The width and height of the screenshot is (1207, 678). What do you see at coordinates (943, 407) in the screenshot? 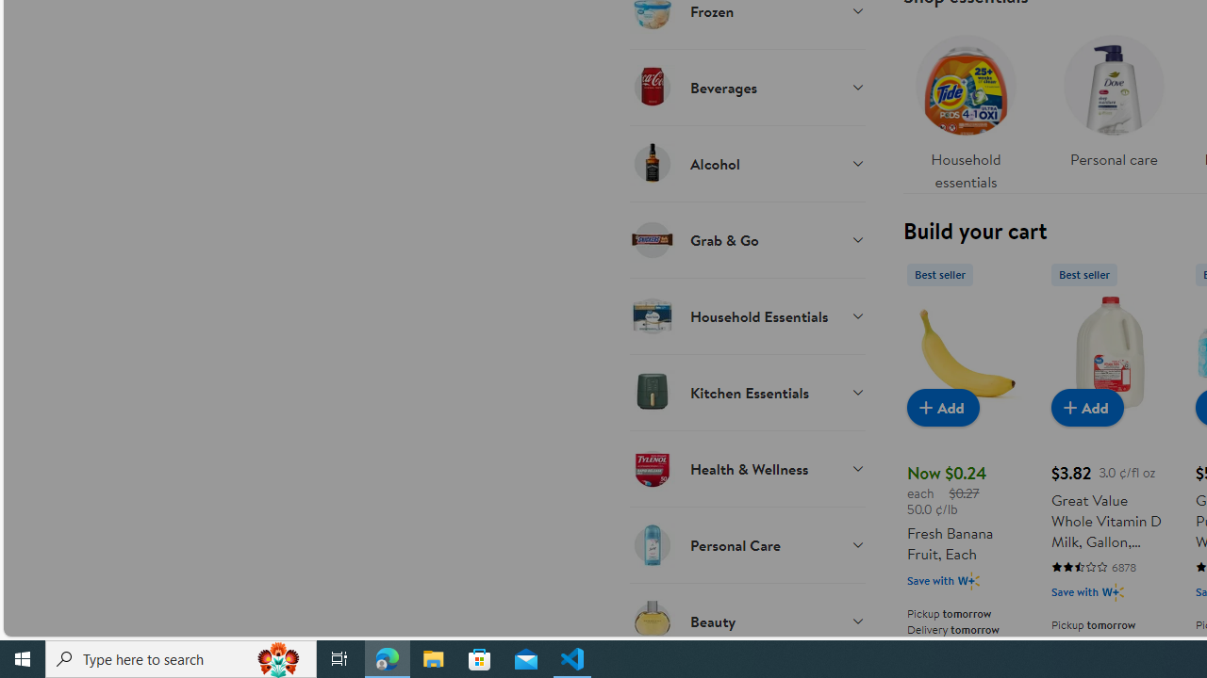
I see `Add to cart - Fresh Banana Fruit, Each` at bounding box center [943, 407].